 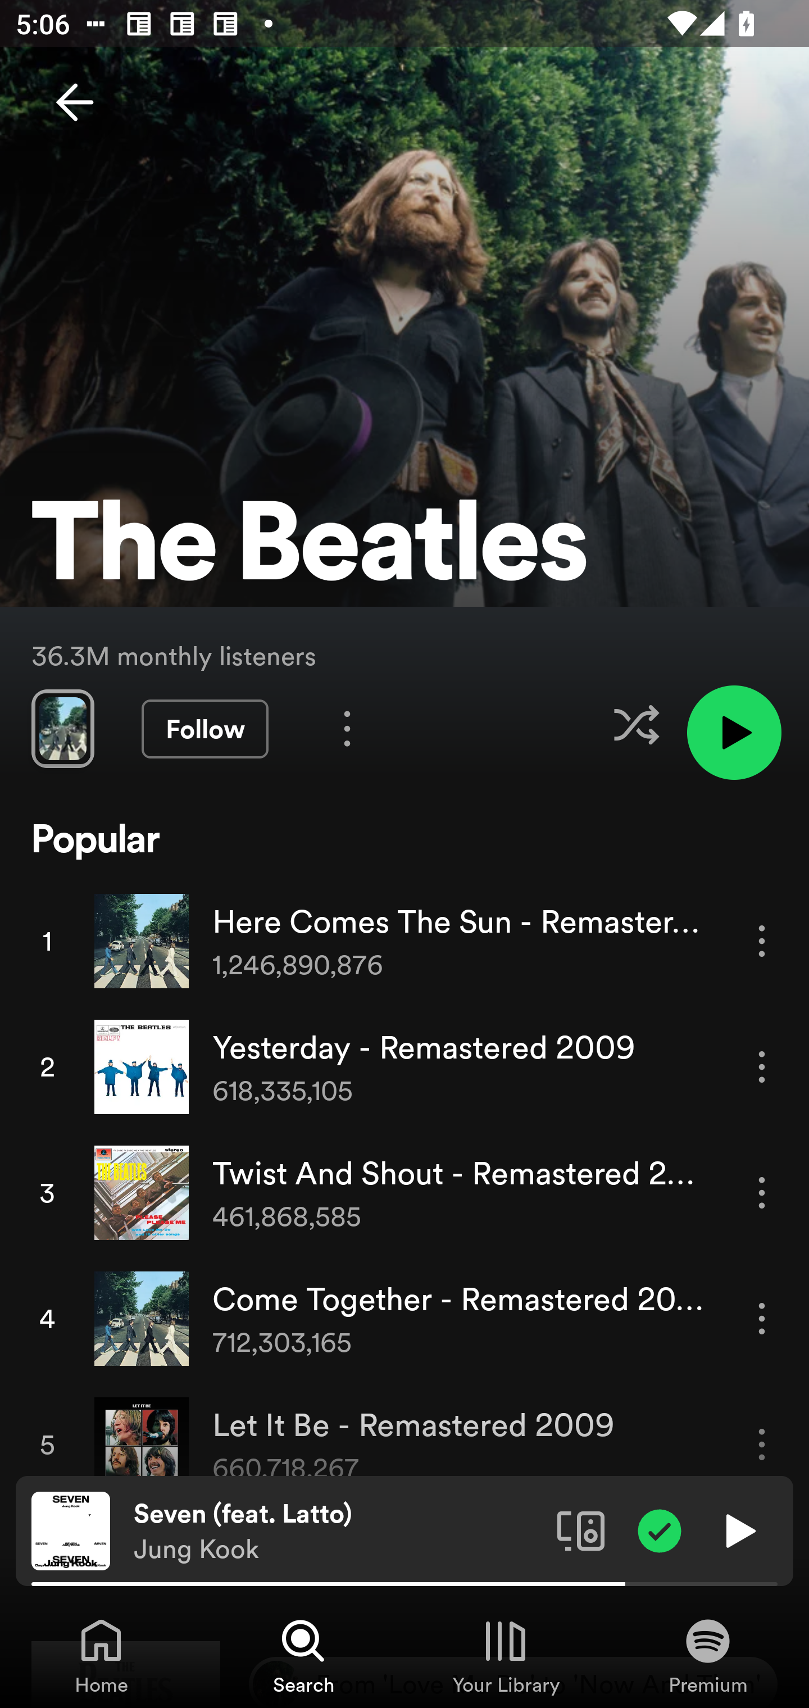 What do you see at coordinates (71, 1530) in the screenshot?
I see `The cover art of the currently playing track` at bounding box center [71, 1530].